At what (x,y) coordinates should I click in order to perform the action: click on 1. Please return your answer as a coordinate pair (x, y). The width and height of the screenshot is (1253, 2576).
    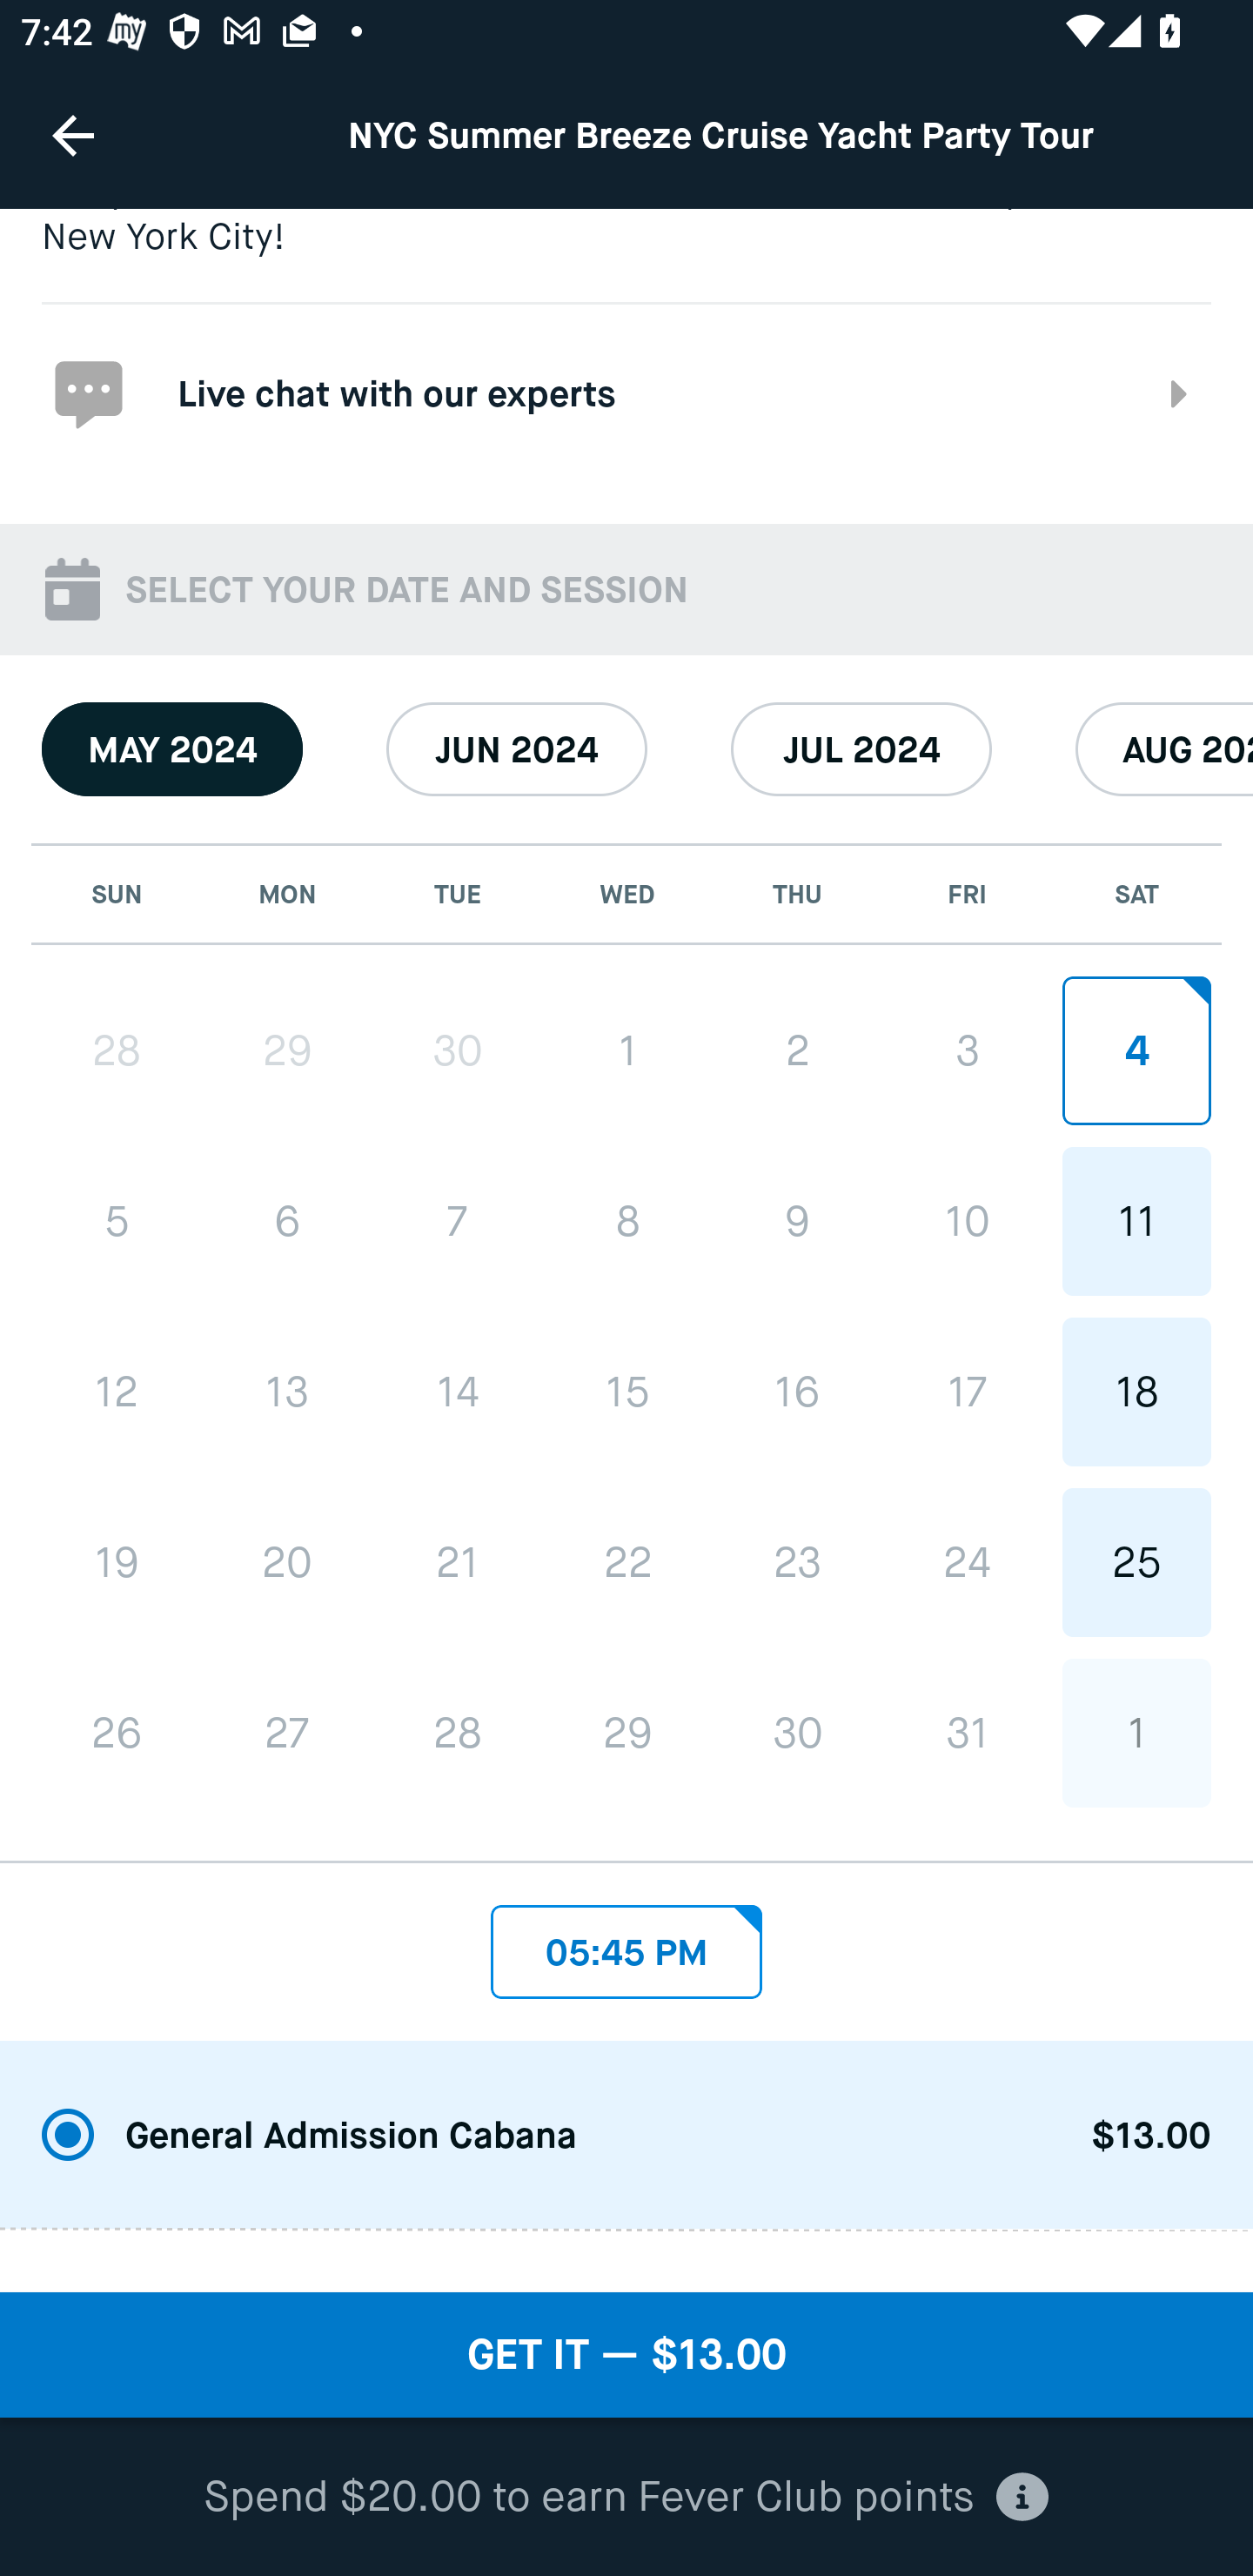
    Looking at the image, I should click on (627, 1050).